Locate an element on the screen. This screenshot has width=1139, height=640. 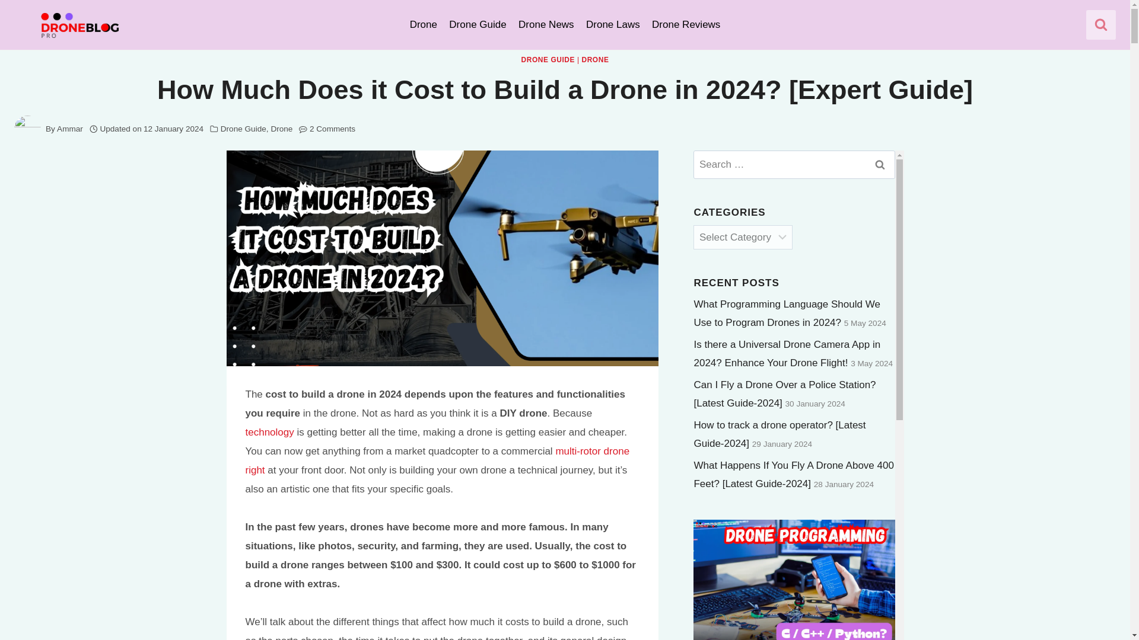
Drone Laws is located at coordinates (612, 25).